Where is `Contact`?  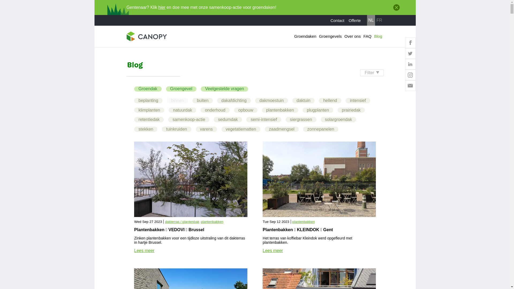 Contact is located at coordinates (337, 20).